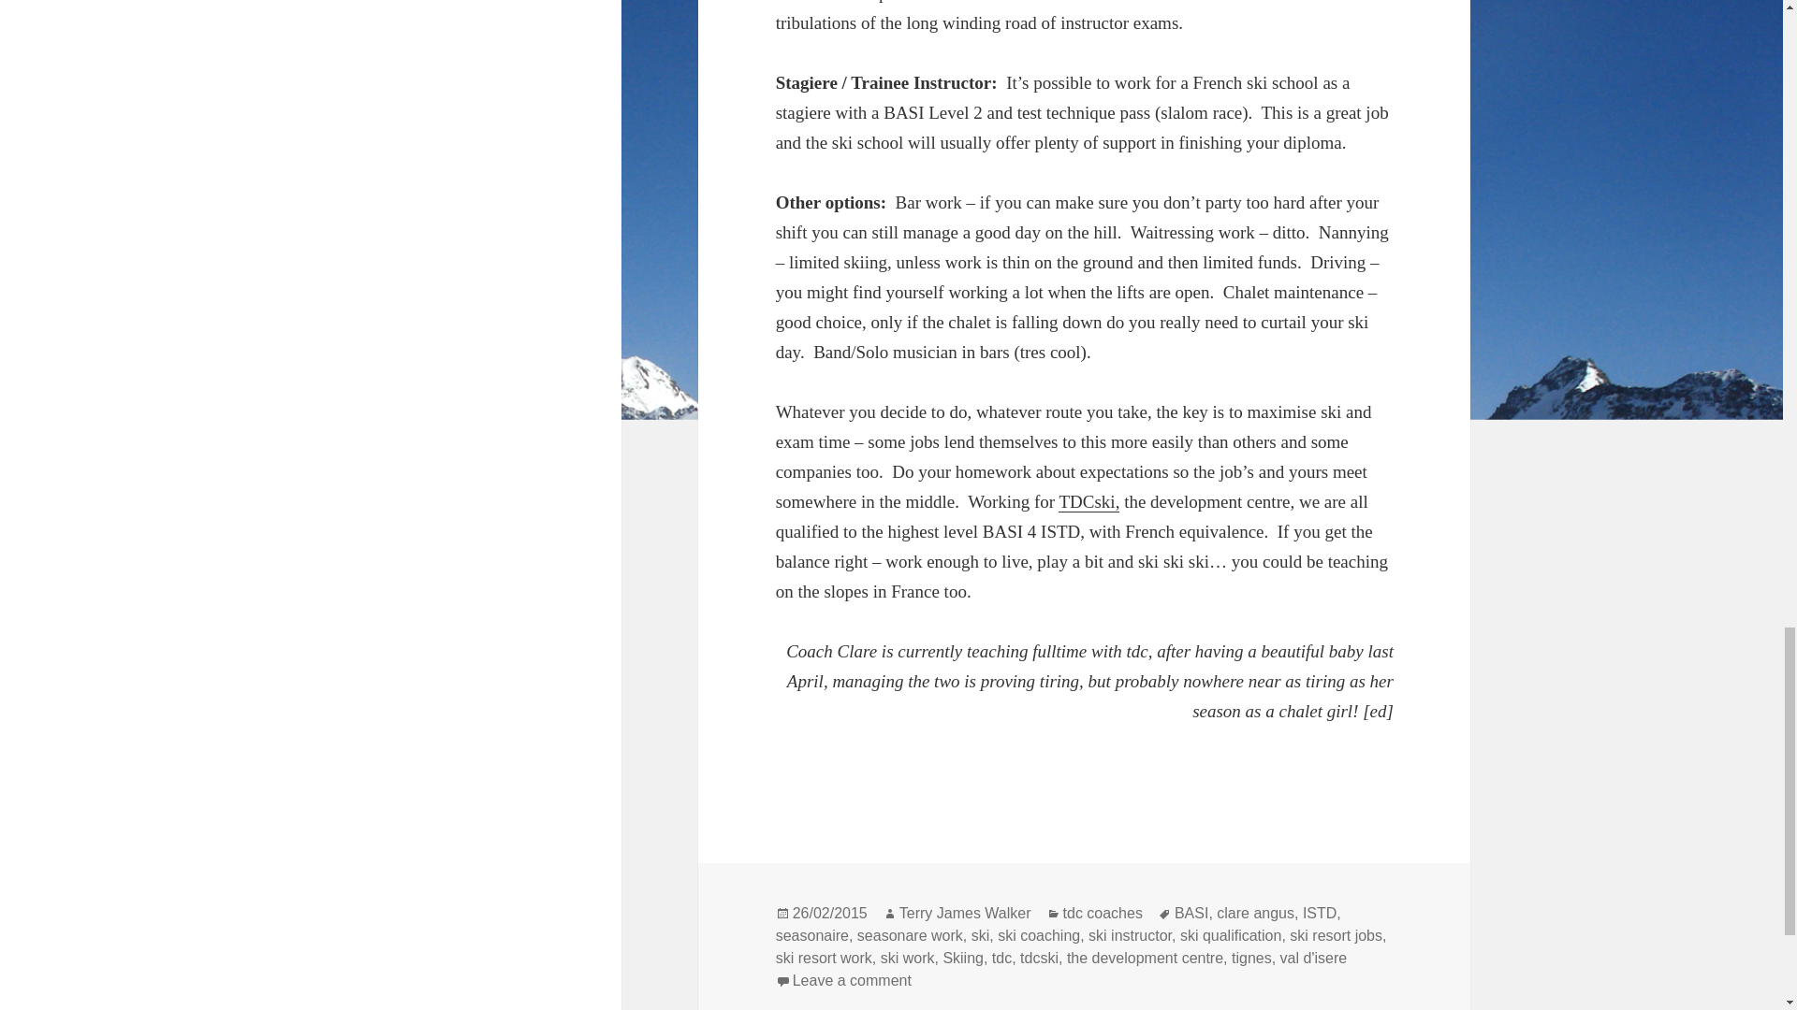 The width and height of the screenshot is (1797, 1010). What do you see at coordinates (1191, 913) in the screenshot?
I see `BASI` at bounding box center [1191, 913].